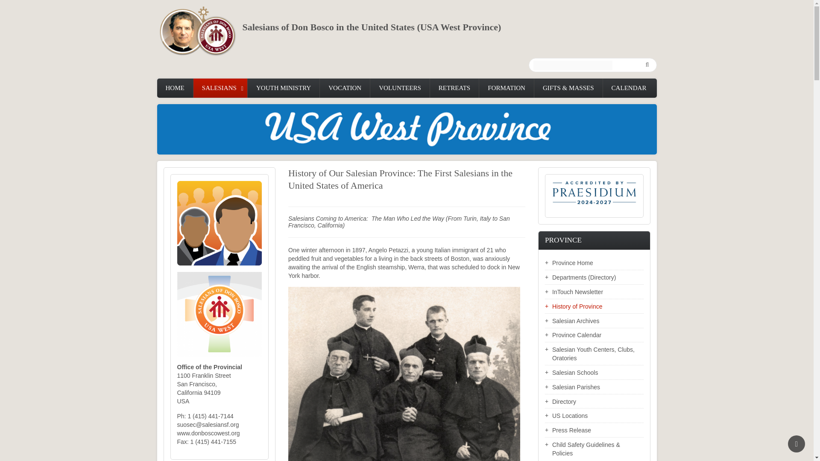 The width and height of the screenshot is (820, 461). I want to click on Search, so click(646, 65).